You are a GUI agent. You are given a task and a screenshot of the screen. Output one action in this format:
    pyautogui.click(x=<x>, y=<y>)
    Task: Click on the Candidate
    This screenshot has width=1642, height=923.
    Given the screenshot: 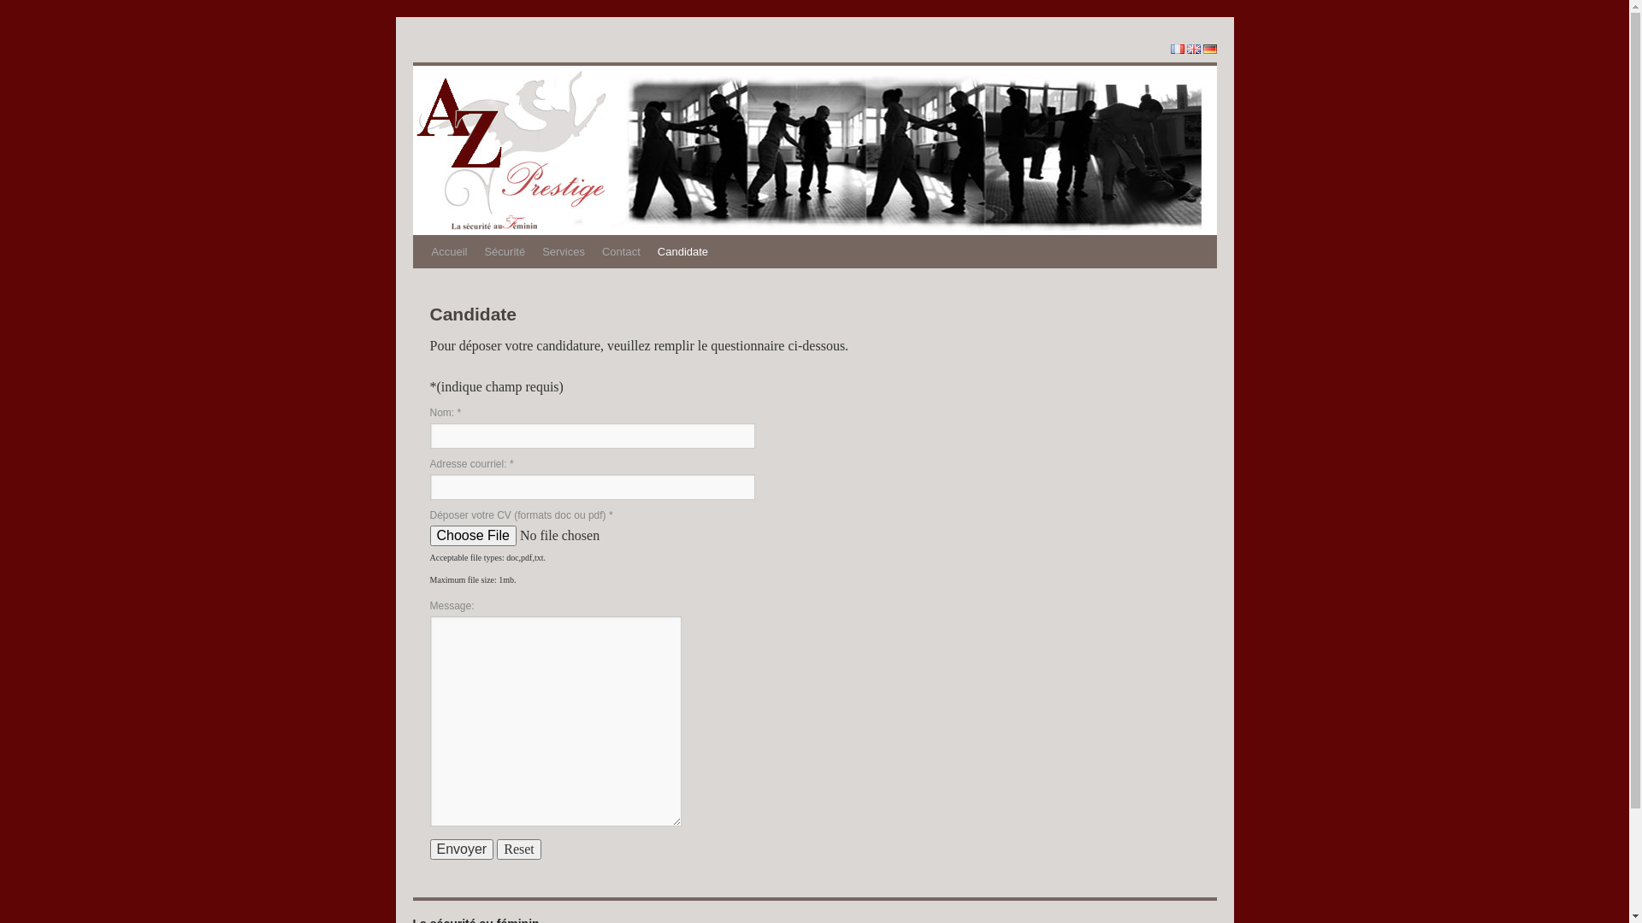 What is the action you would take?
    pyautogui.click(x=682, y=252)
    